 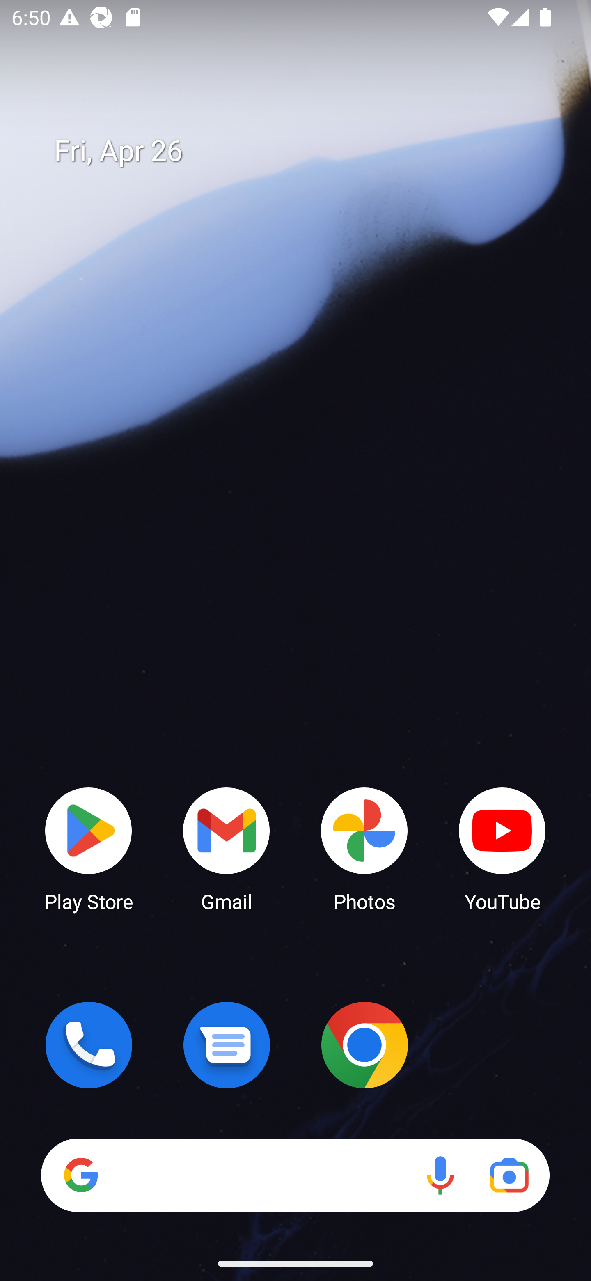 What do you see at coordinates (295, 1175) in the screenshot?
I see `Search Voice search Google Lens` at bounding box center [295, 1175].